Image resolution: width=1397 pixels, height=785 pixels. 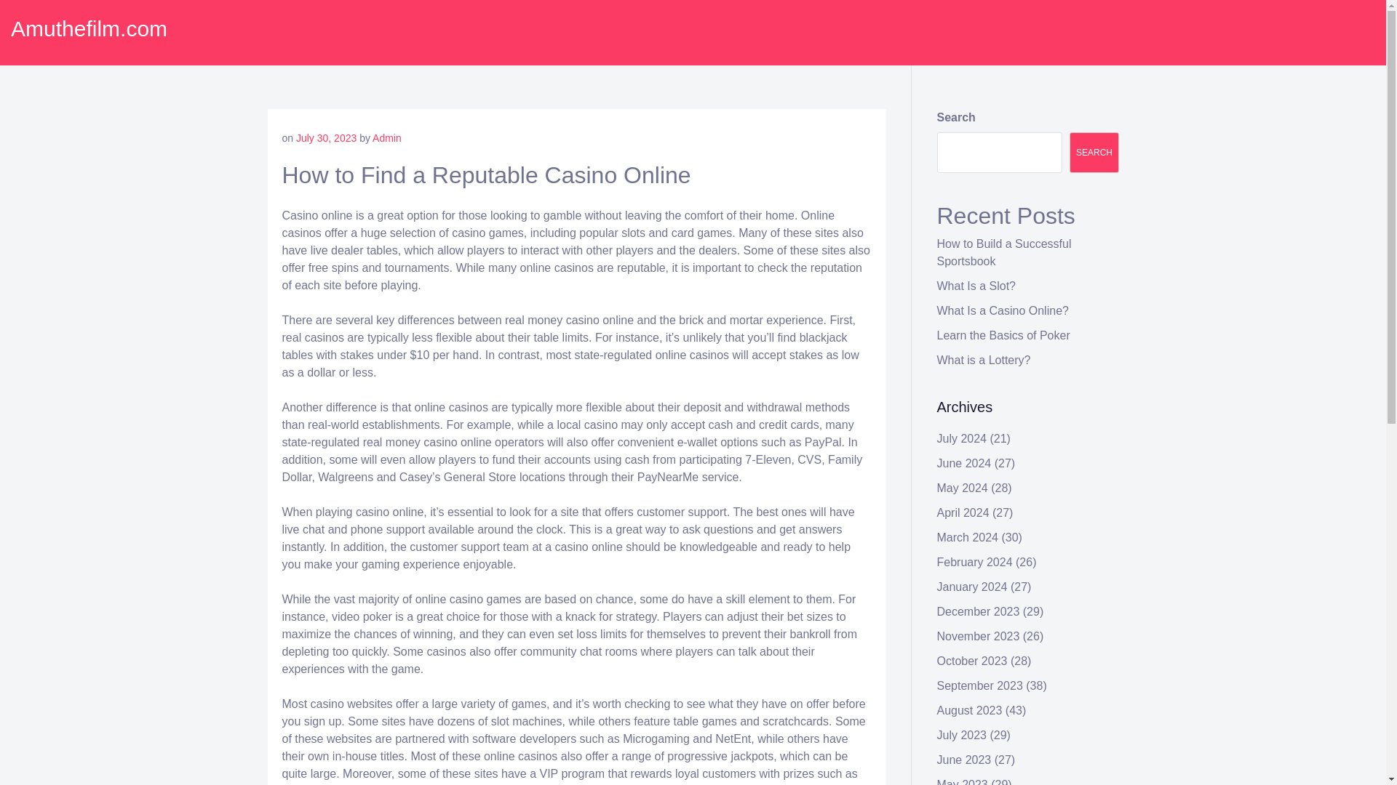 What do you see at coordinates (962, 439) in the screenshot?
I see `July 2024` at bounding box center [962, 439].